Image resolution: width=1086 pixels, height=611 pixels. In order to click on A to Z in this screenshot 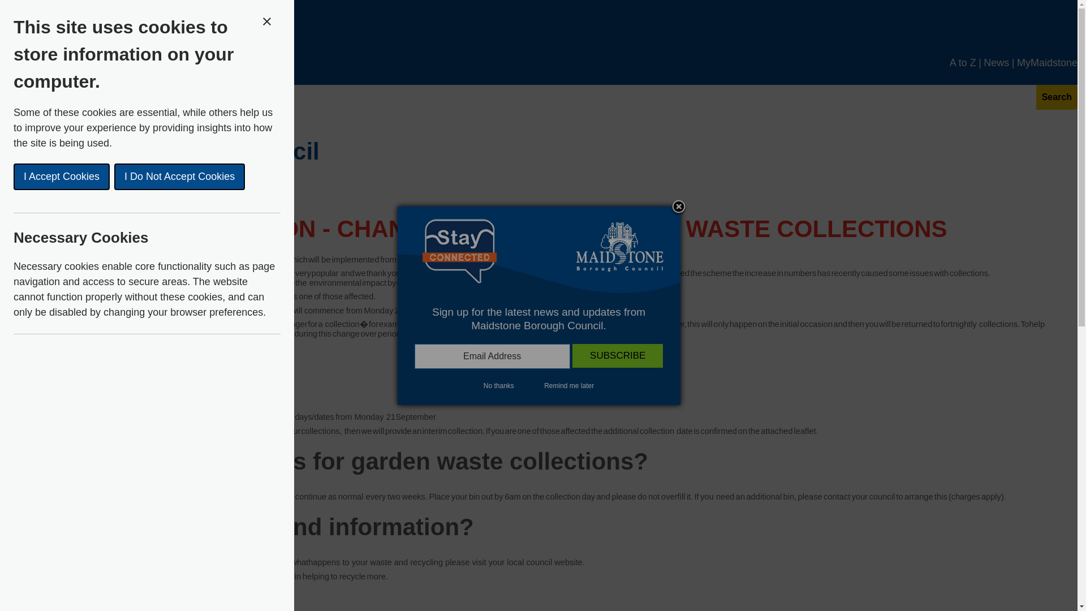, I will do `click(963, 69)`.